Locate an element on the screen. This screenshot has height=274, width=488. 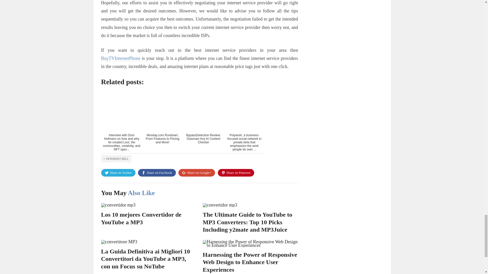
BuyTVInternetPhone is located at coordinates (120, 58).